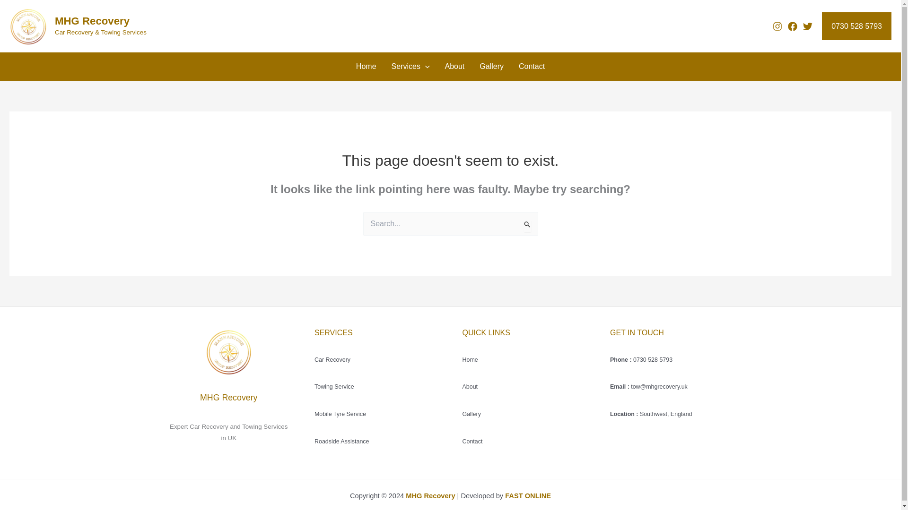 The image size is (908, 510). Describe the element at coordinates (410, 67) in the screenshot. I see `Services` at that location.